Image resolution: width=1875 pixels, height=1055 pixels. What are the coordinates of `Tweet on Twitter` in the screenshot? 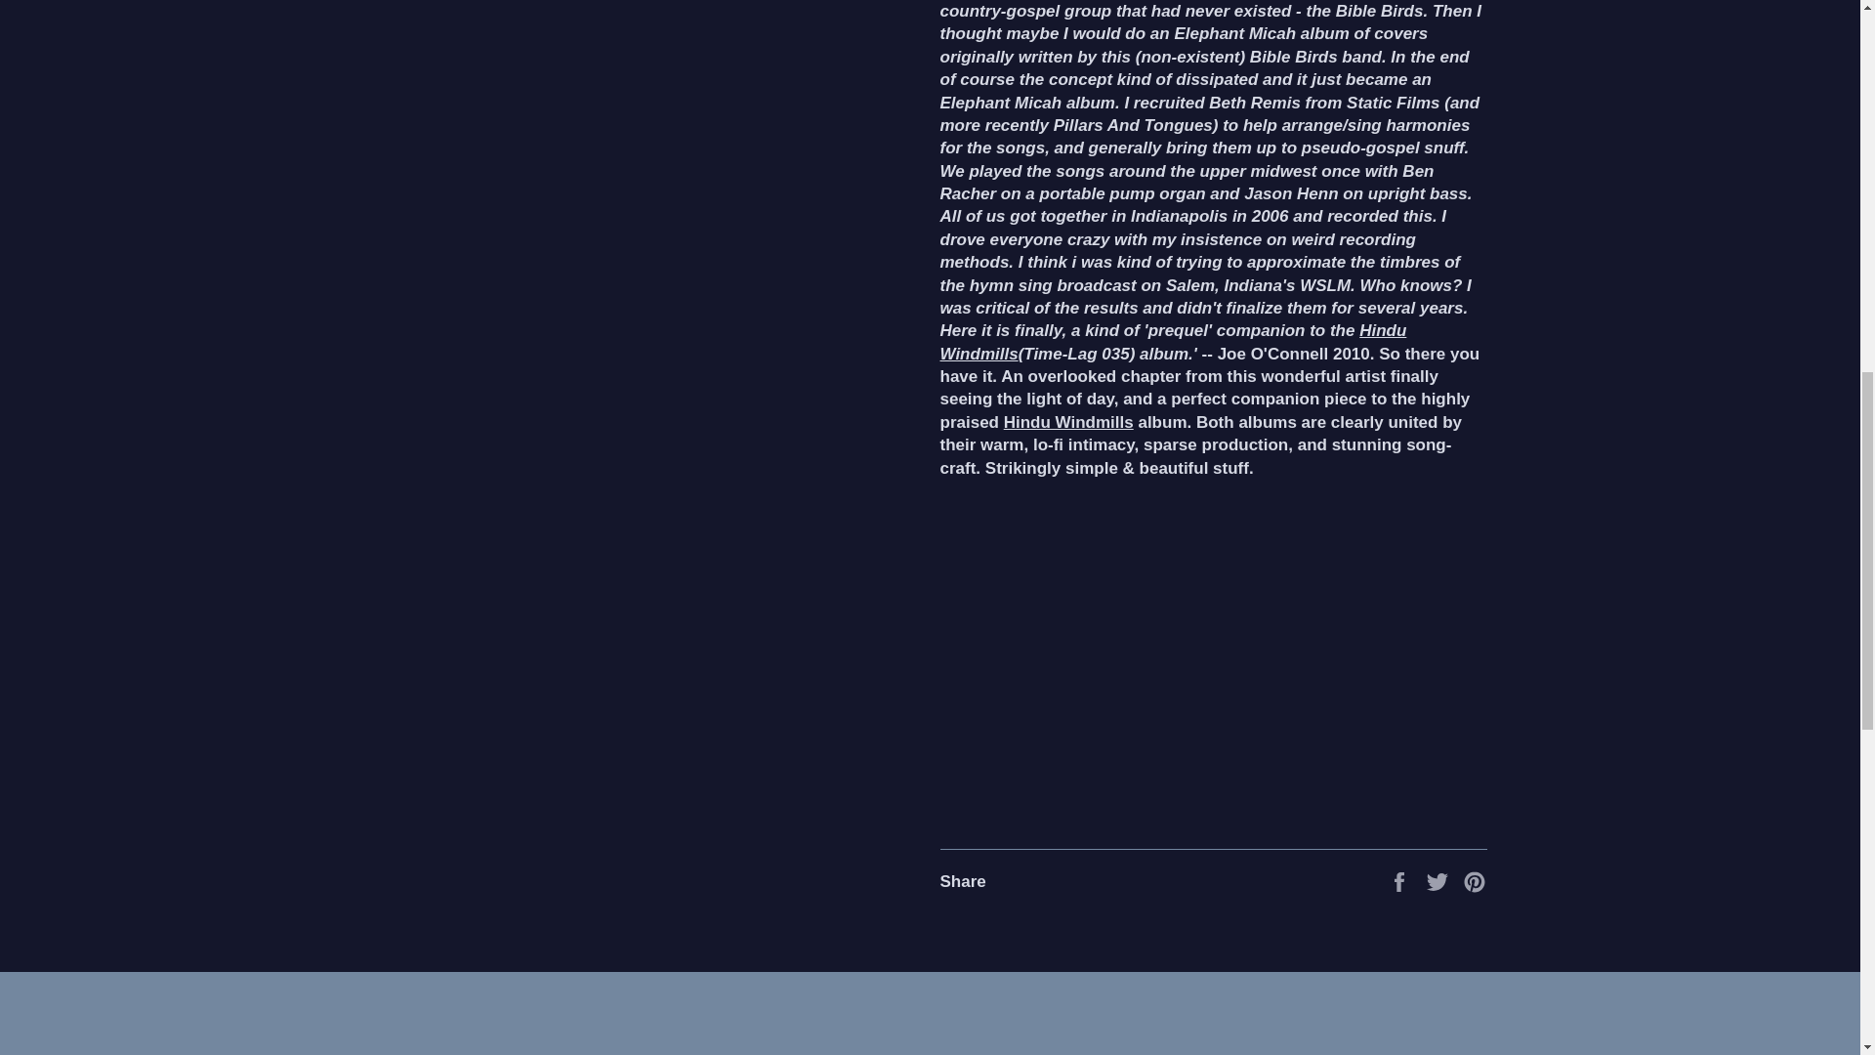 It's located at (1439, 881).